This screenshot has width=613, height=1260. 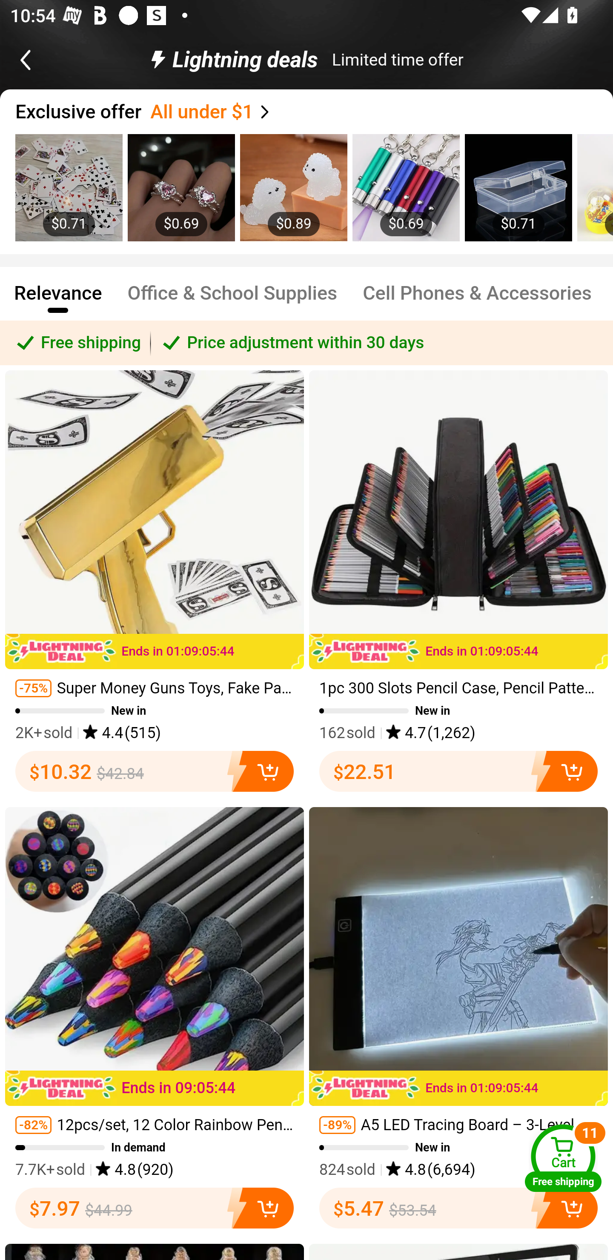 What do you see at coordinates (563, 1158) in the screenshot?
I see `Cart Free shipping Cart` at bounding box center [563, 1158].